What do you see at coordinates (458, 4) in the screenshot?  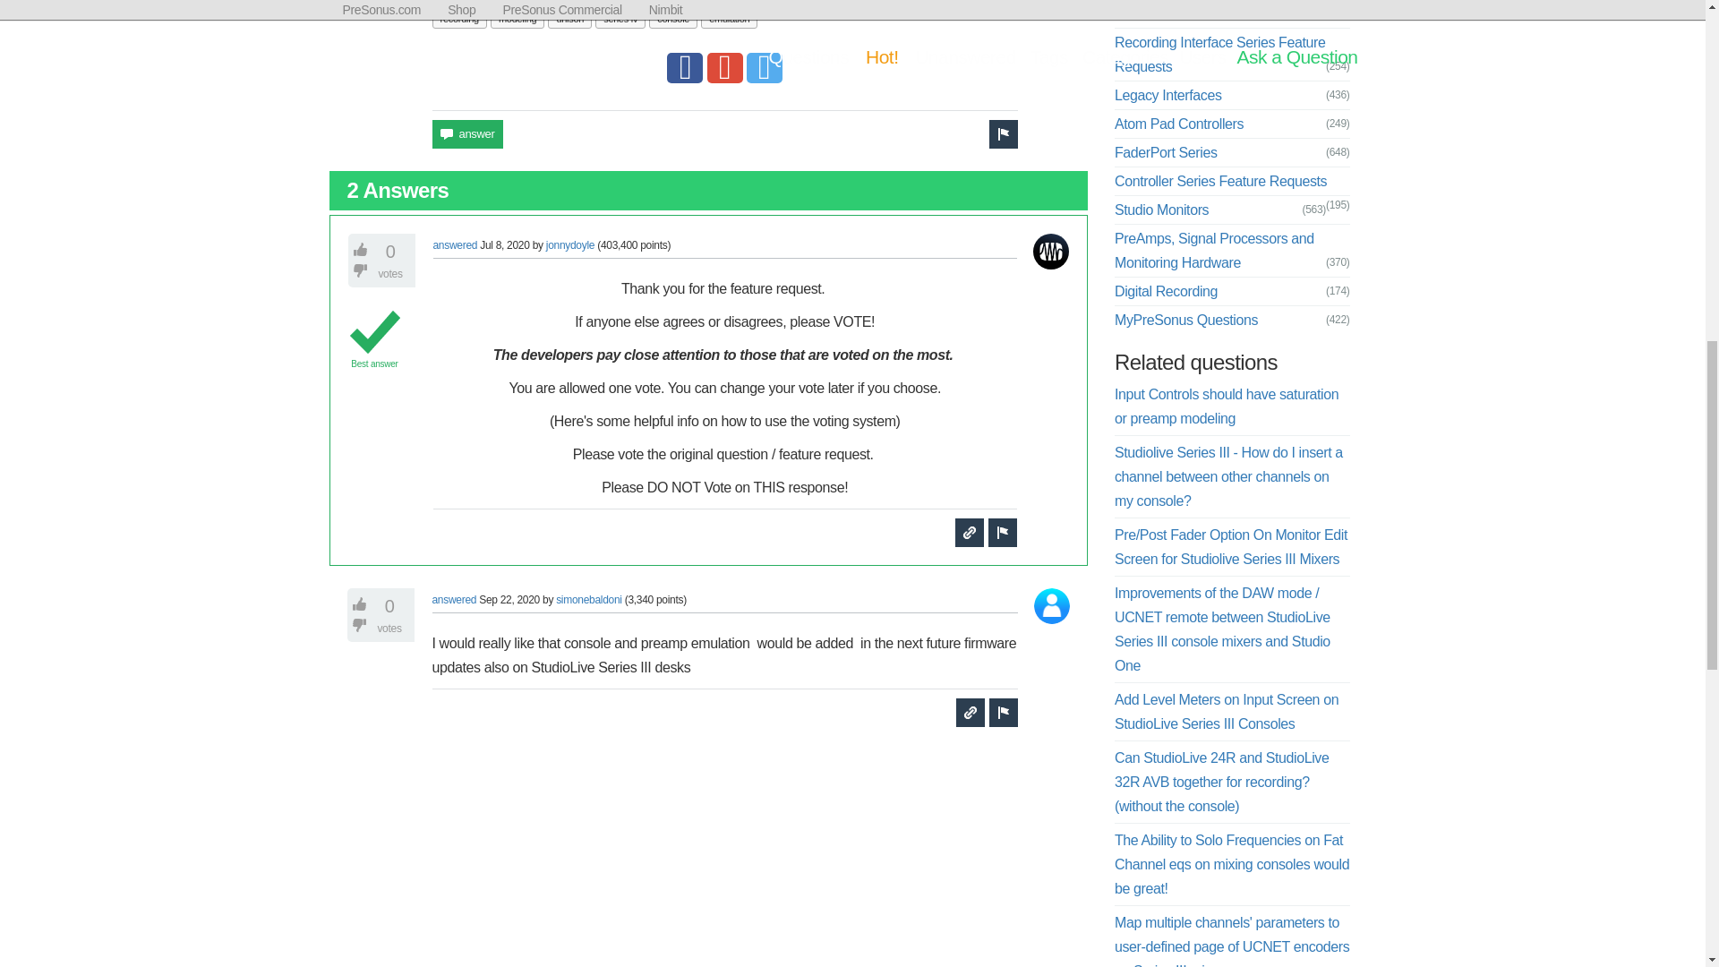 I see `preamps` at bounding box center [458, 4].